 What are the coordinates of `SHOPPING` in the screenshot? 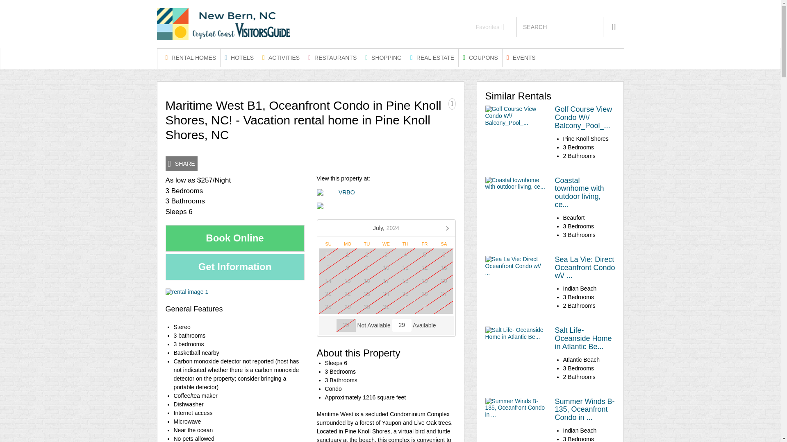 It's located at (384, 57).